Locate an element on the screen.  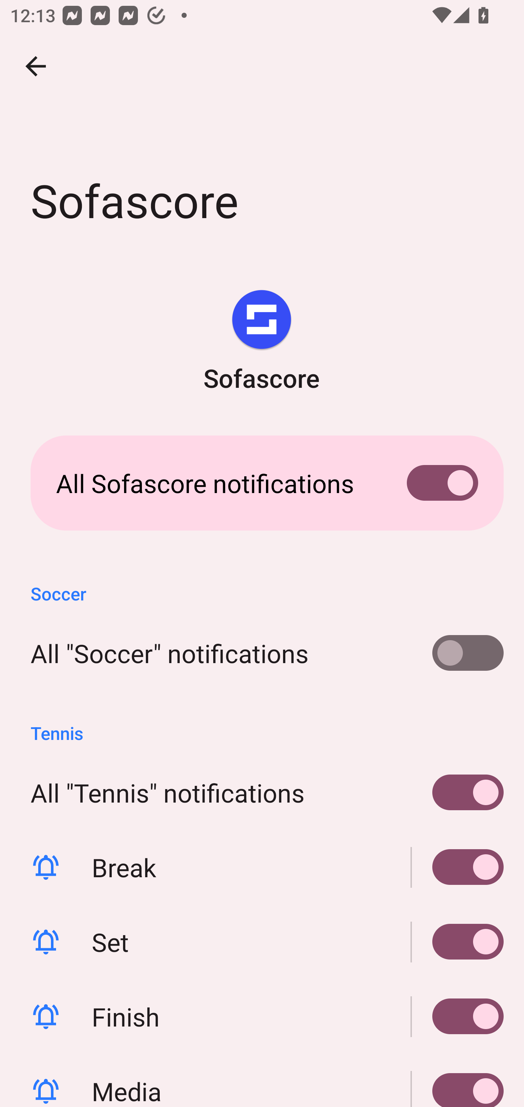
Break is located at coordinates (457, 867).